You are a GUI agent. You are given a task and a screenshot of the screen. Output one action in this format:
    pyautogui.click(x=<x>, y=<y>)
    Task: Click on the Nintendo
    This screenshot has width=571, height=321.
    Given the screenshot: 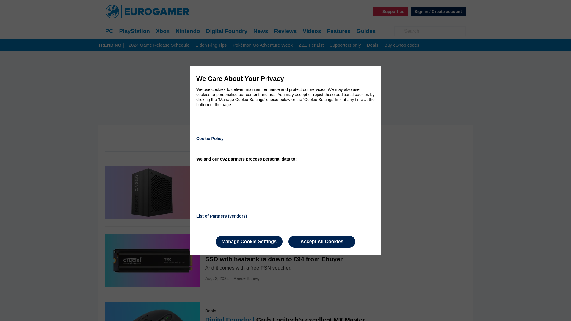 What is the action you would take?
    pyautogui.click(x=187, y=31)
    